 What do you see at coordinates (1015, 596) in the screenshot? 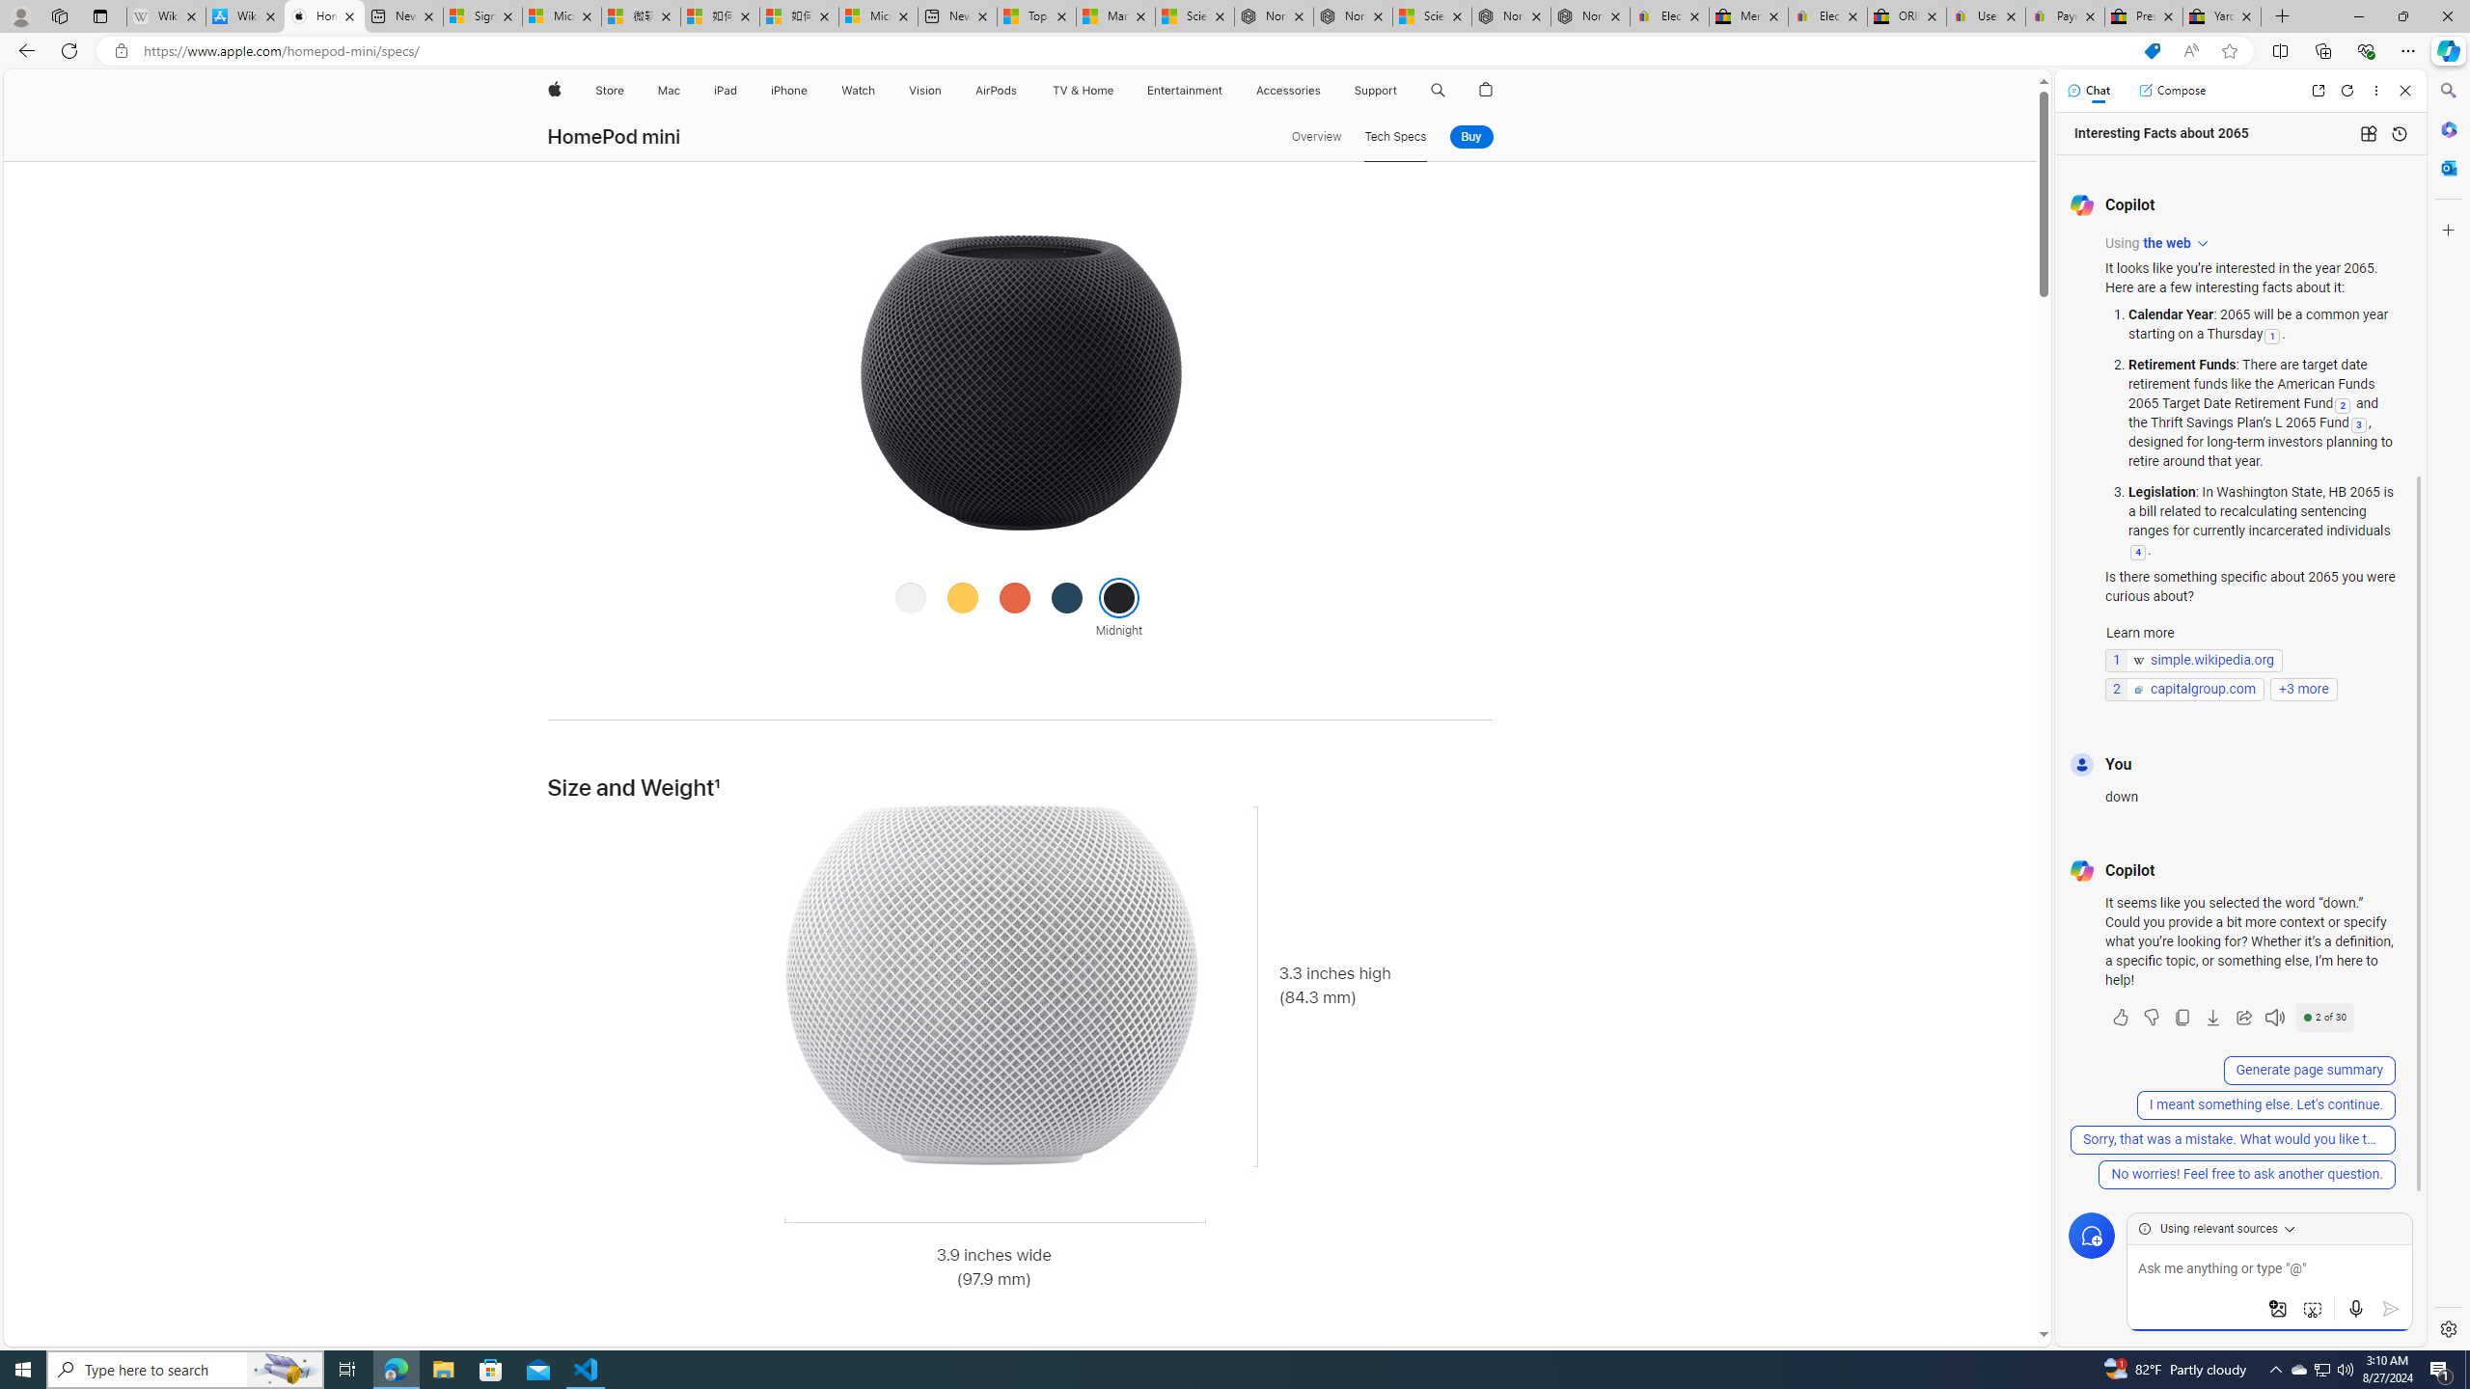
I see `Orange` at bounding box center [1015, 596].